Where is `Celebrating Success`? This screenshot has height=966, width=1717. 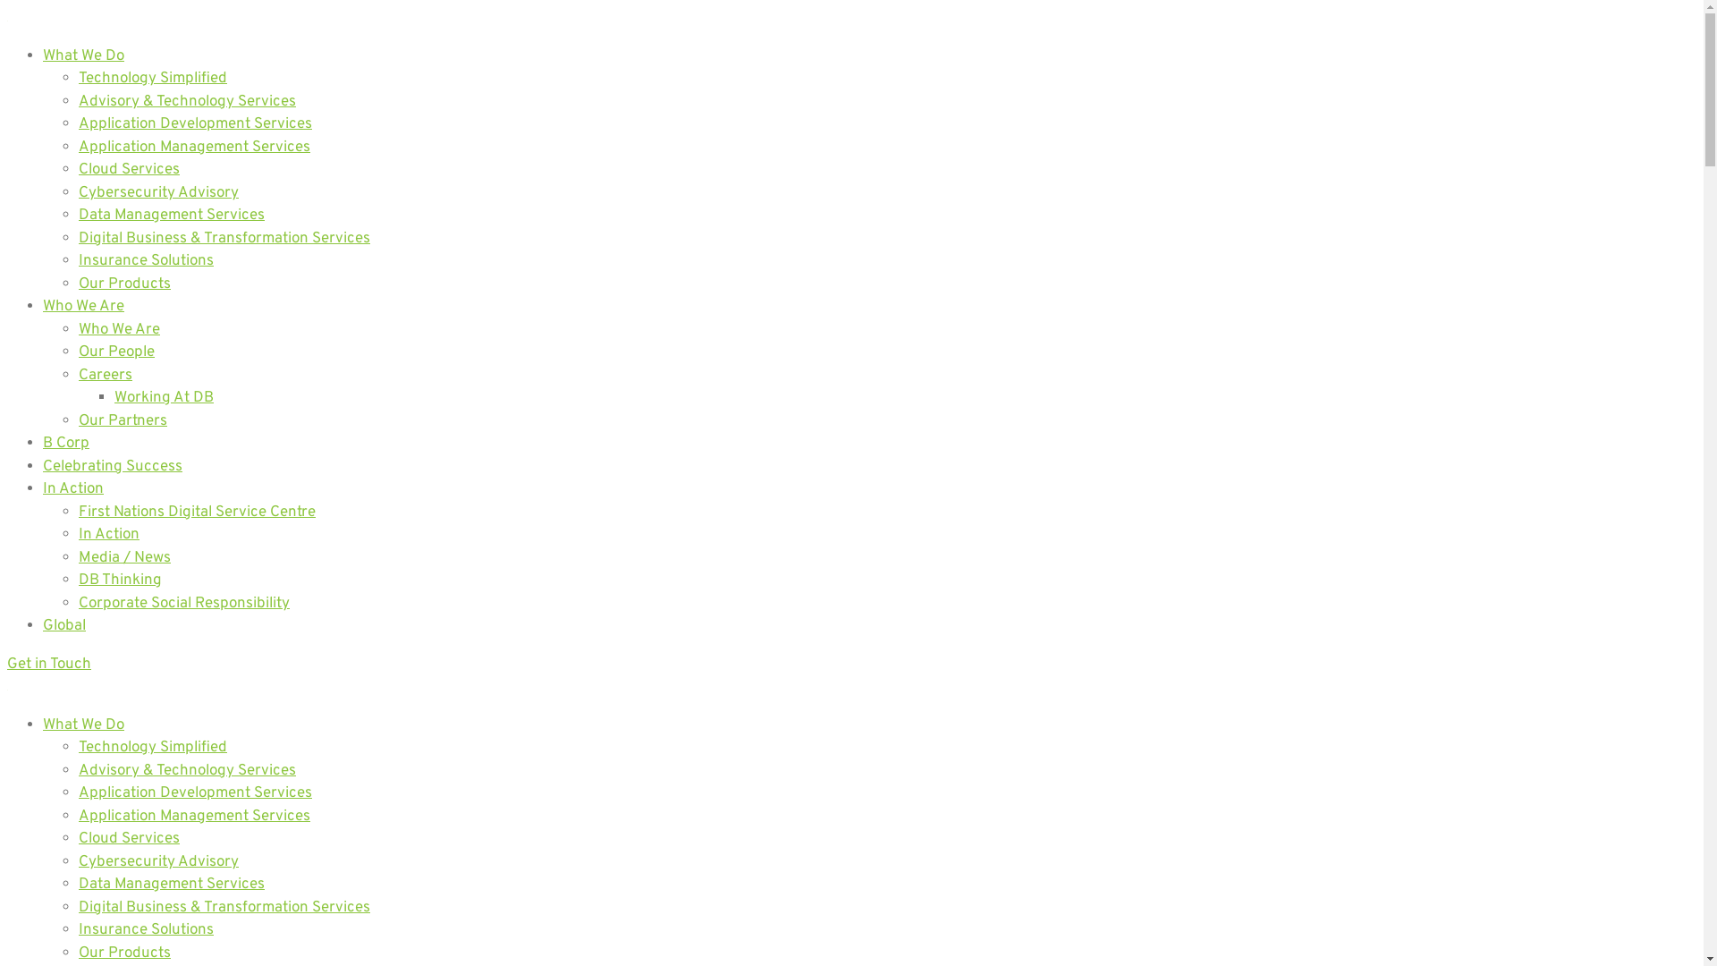 Celebrating Success is located at coordinates (113, 466).